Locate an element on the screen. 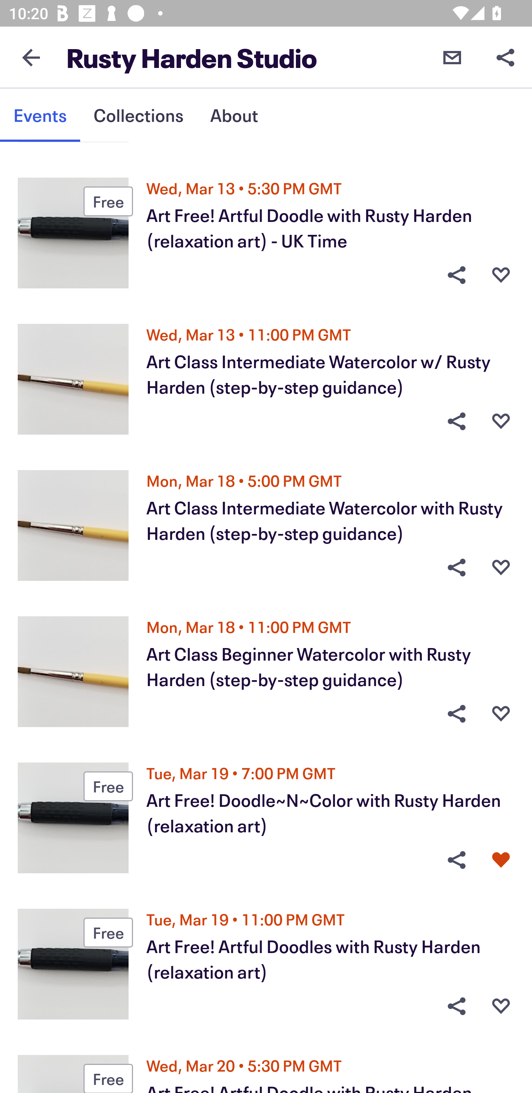  Collections is located at coordinates (138, 115).